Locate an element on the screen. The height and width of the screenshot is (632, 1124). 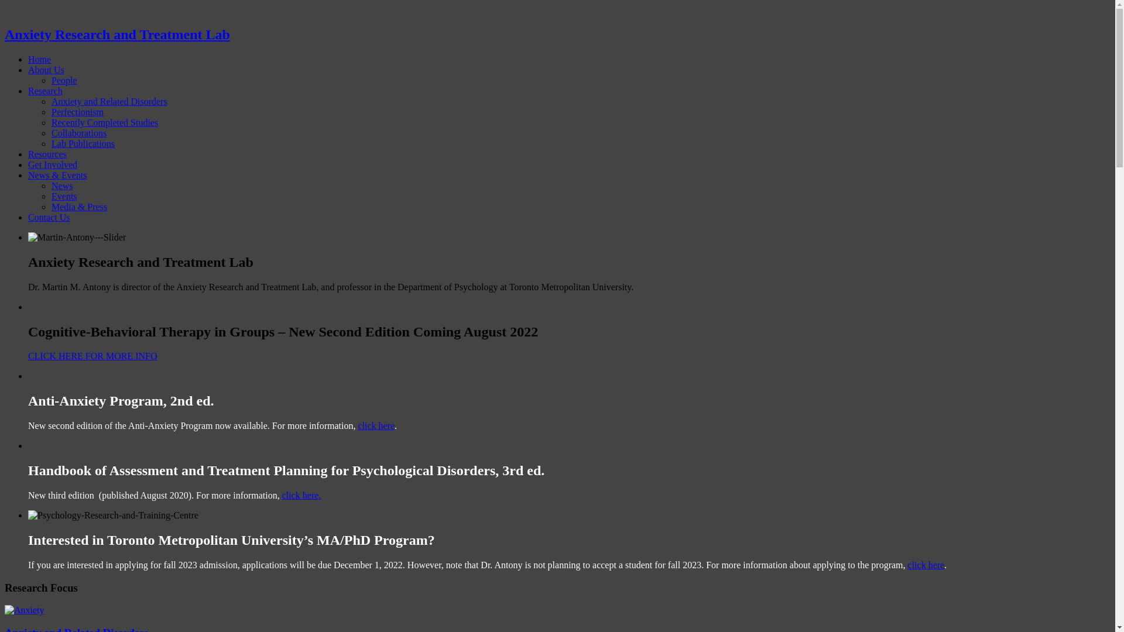
News is located at coordinates (62, 186).